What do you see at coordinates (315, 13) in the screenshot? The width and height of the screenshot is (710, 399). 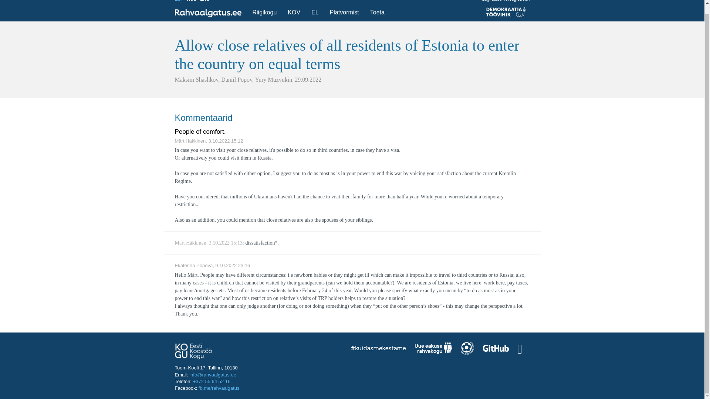 I see `EL` at bounding box center [315, 13].